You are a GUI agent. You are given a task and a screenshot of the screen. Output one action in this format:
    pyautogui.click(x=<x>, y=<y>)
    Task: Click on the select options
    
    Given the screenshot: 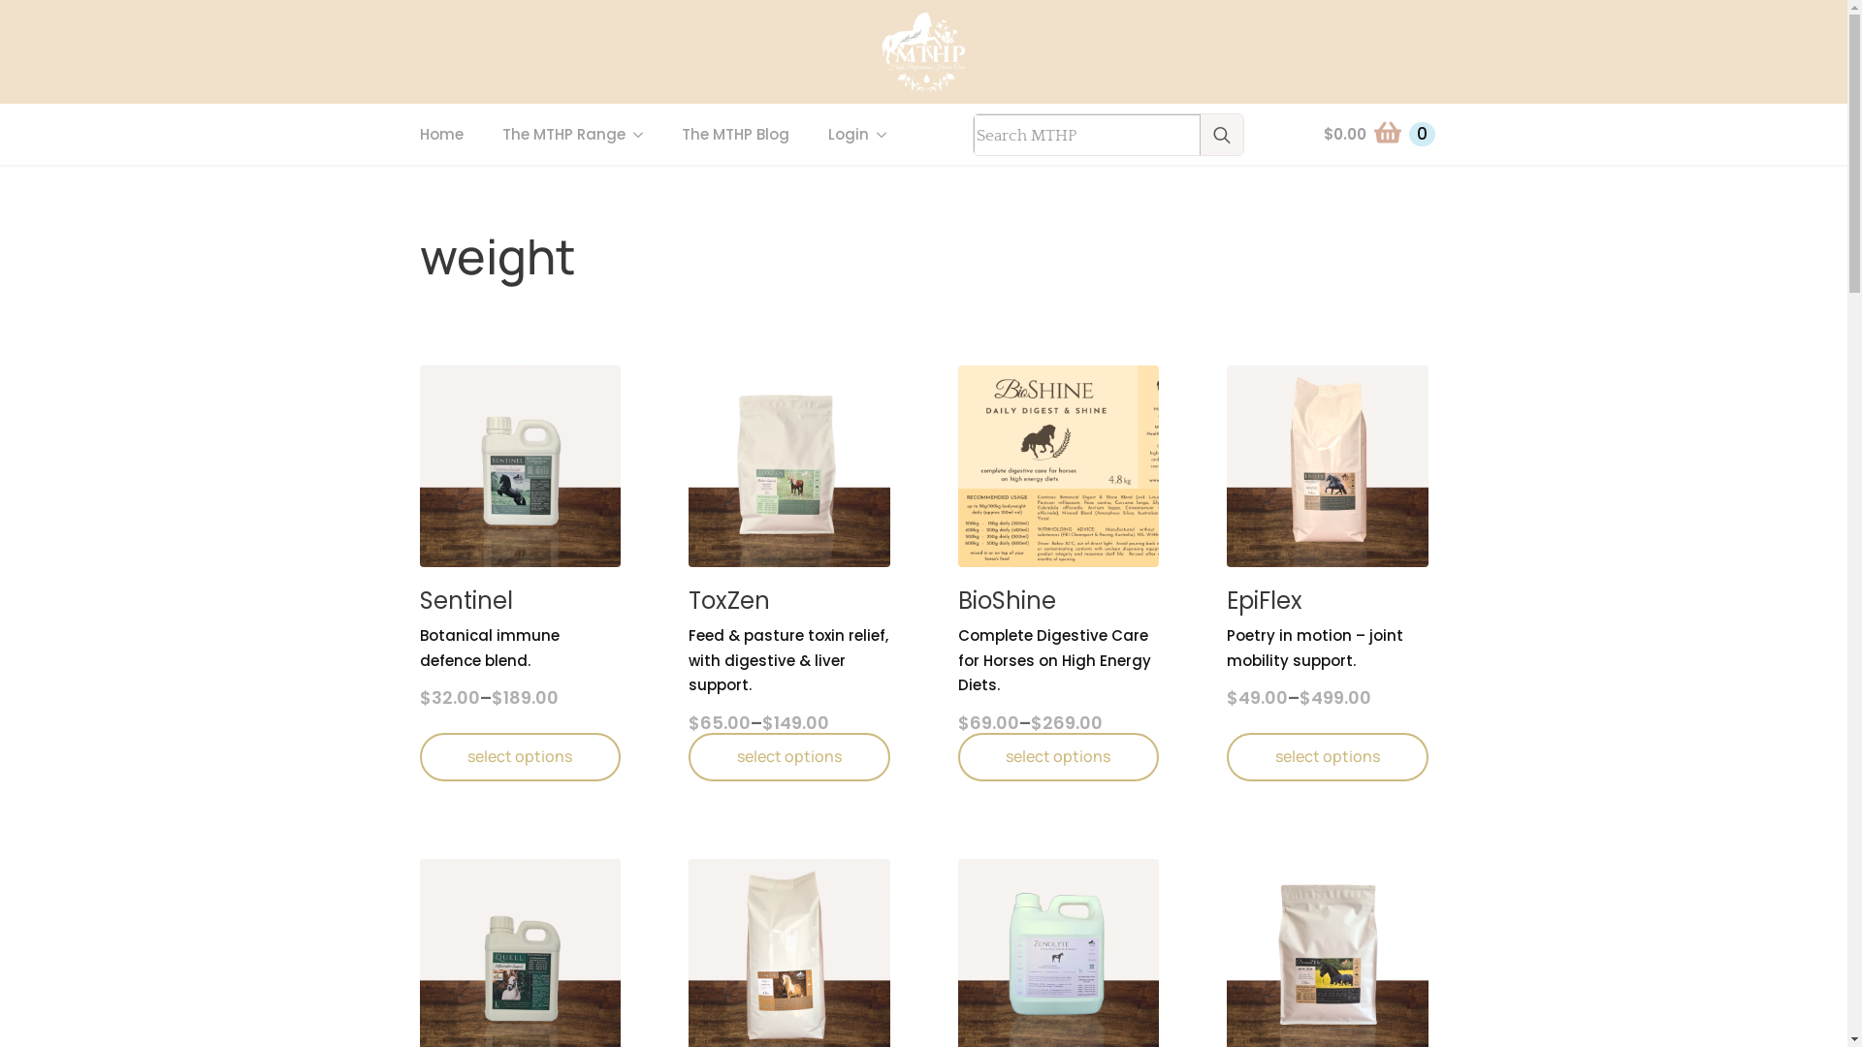 What is the action you would take?
    pyautogui.click(x=789, y=756)
    